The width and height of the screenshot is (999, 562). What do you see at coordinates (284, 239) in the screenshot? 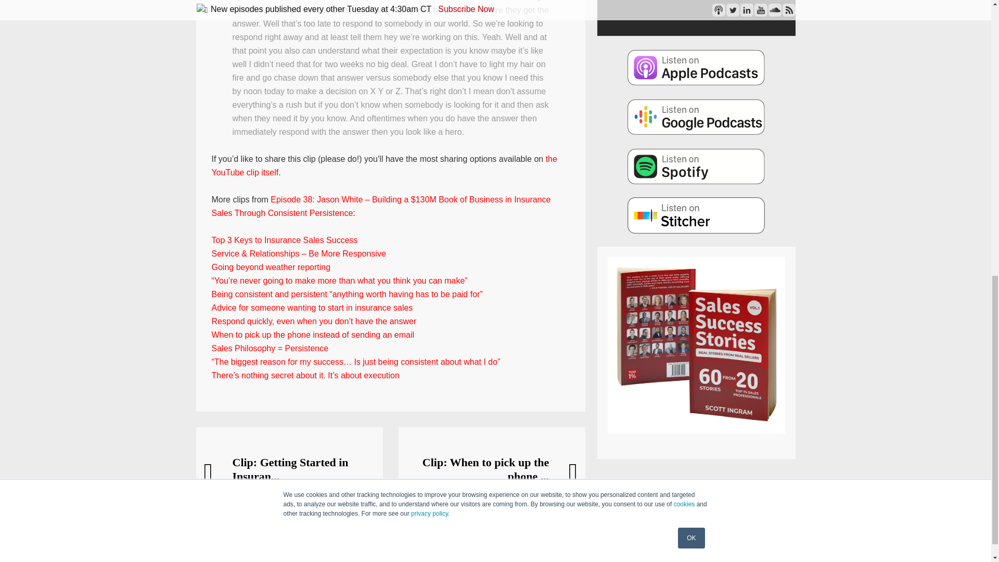
I see `Top 3 Keys to Insurance Sales Success` at bounding box center [284, 239].